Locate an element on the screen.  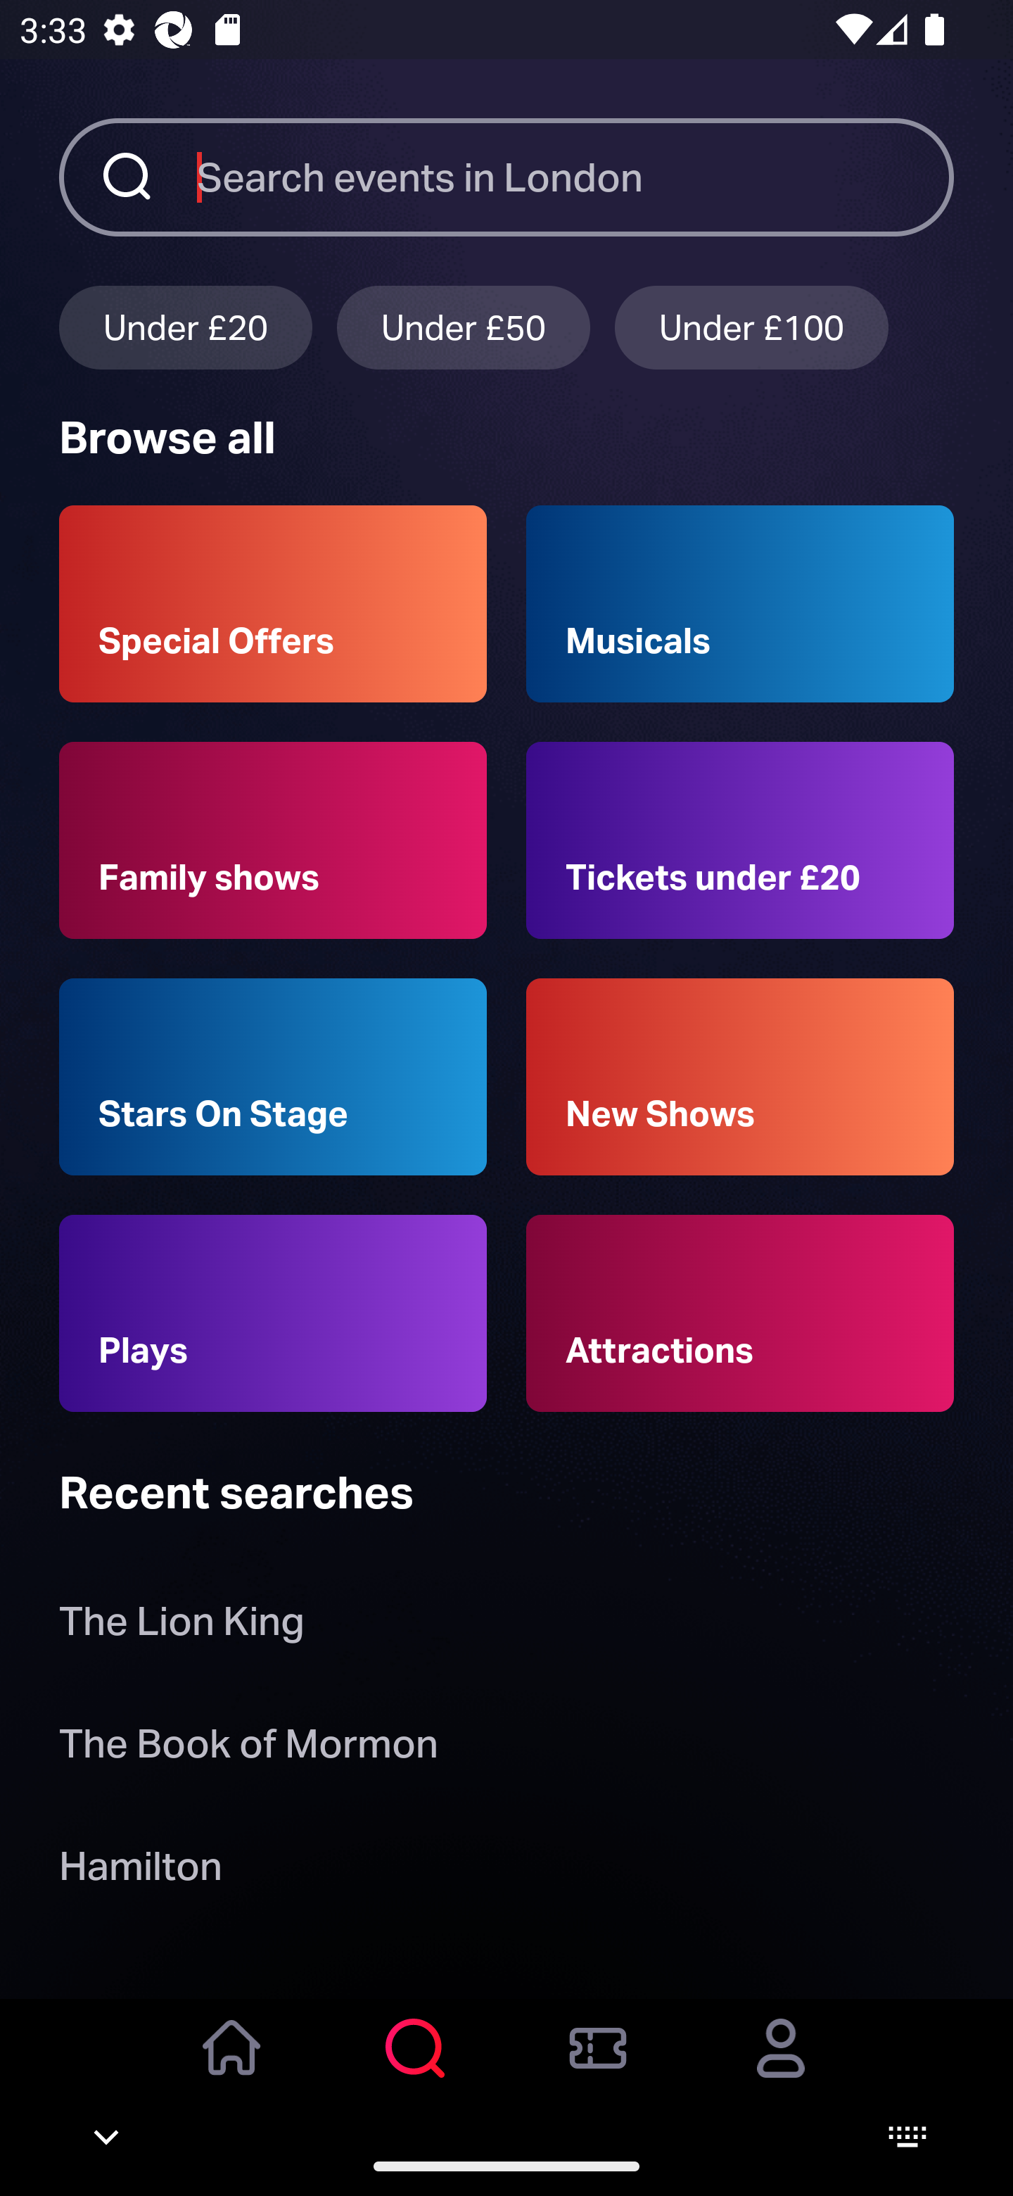
Search events in London is located at coordinates (575, 177).